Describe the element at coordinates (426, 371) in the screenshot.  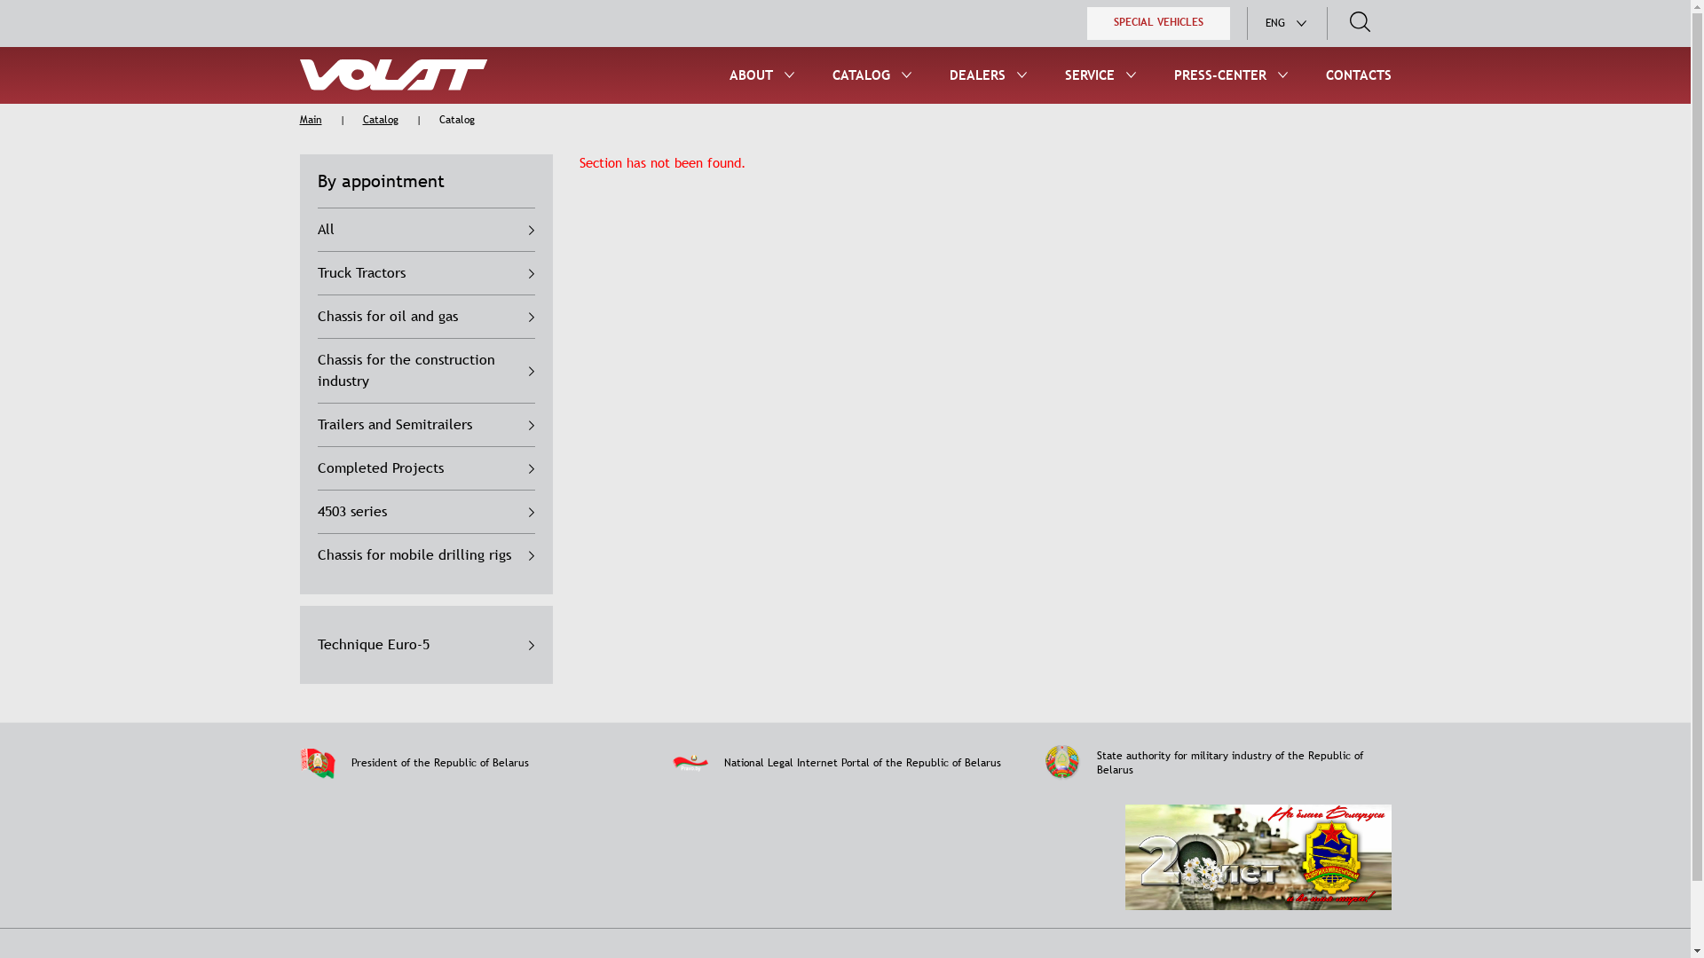
I see `Chassis for the construction industry` at that location.